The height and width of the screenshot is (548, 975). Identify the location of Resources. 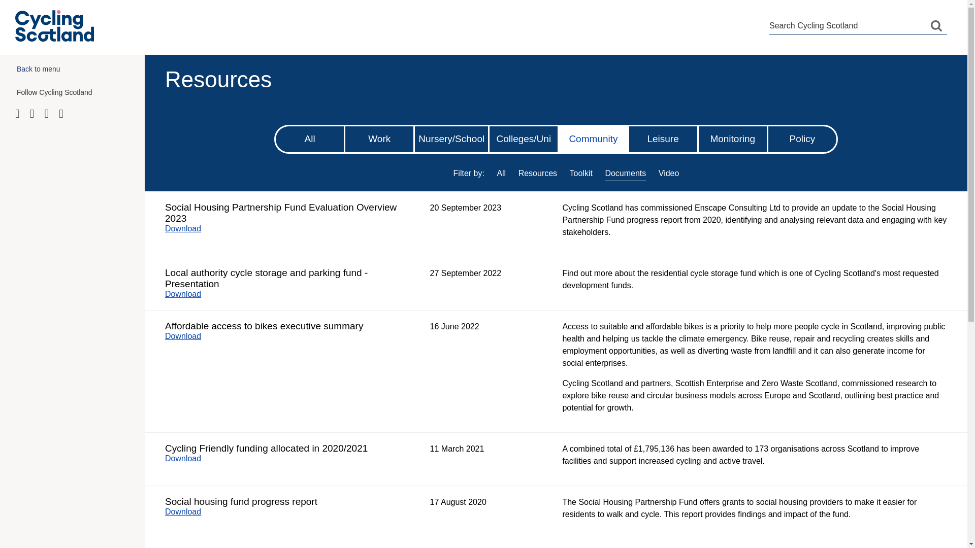
(537, 173).